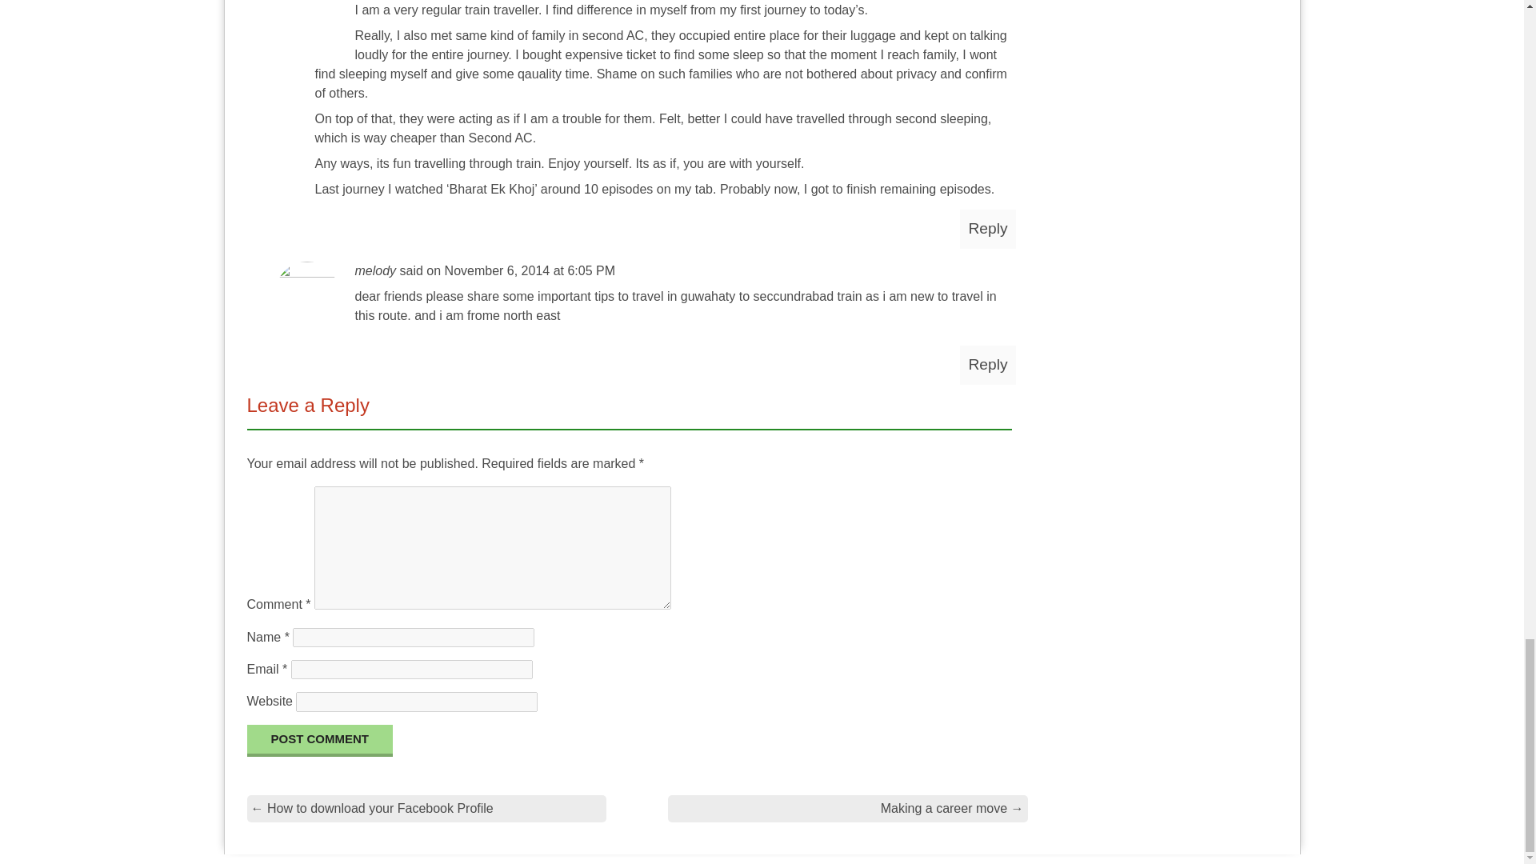 This screenshot has height=864, width=1536. What do you see at coordinates (530, 270) in the screenshot?
I see `November 6, 2014 at 6:05 PM` at bounding box center [530, 270].